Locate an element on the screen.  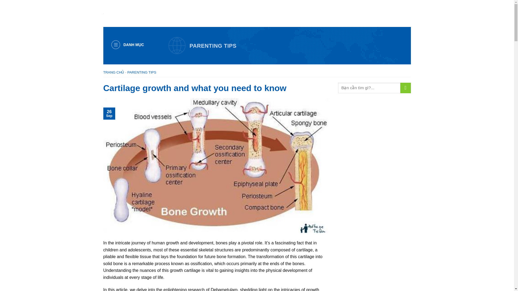
PARENTING TIPS is located at coordinates (213, 46).